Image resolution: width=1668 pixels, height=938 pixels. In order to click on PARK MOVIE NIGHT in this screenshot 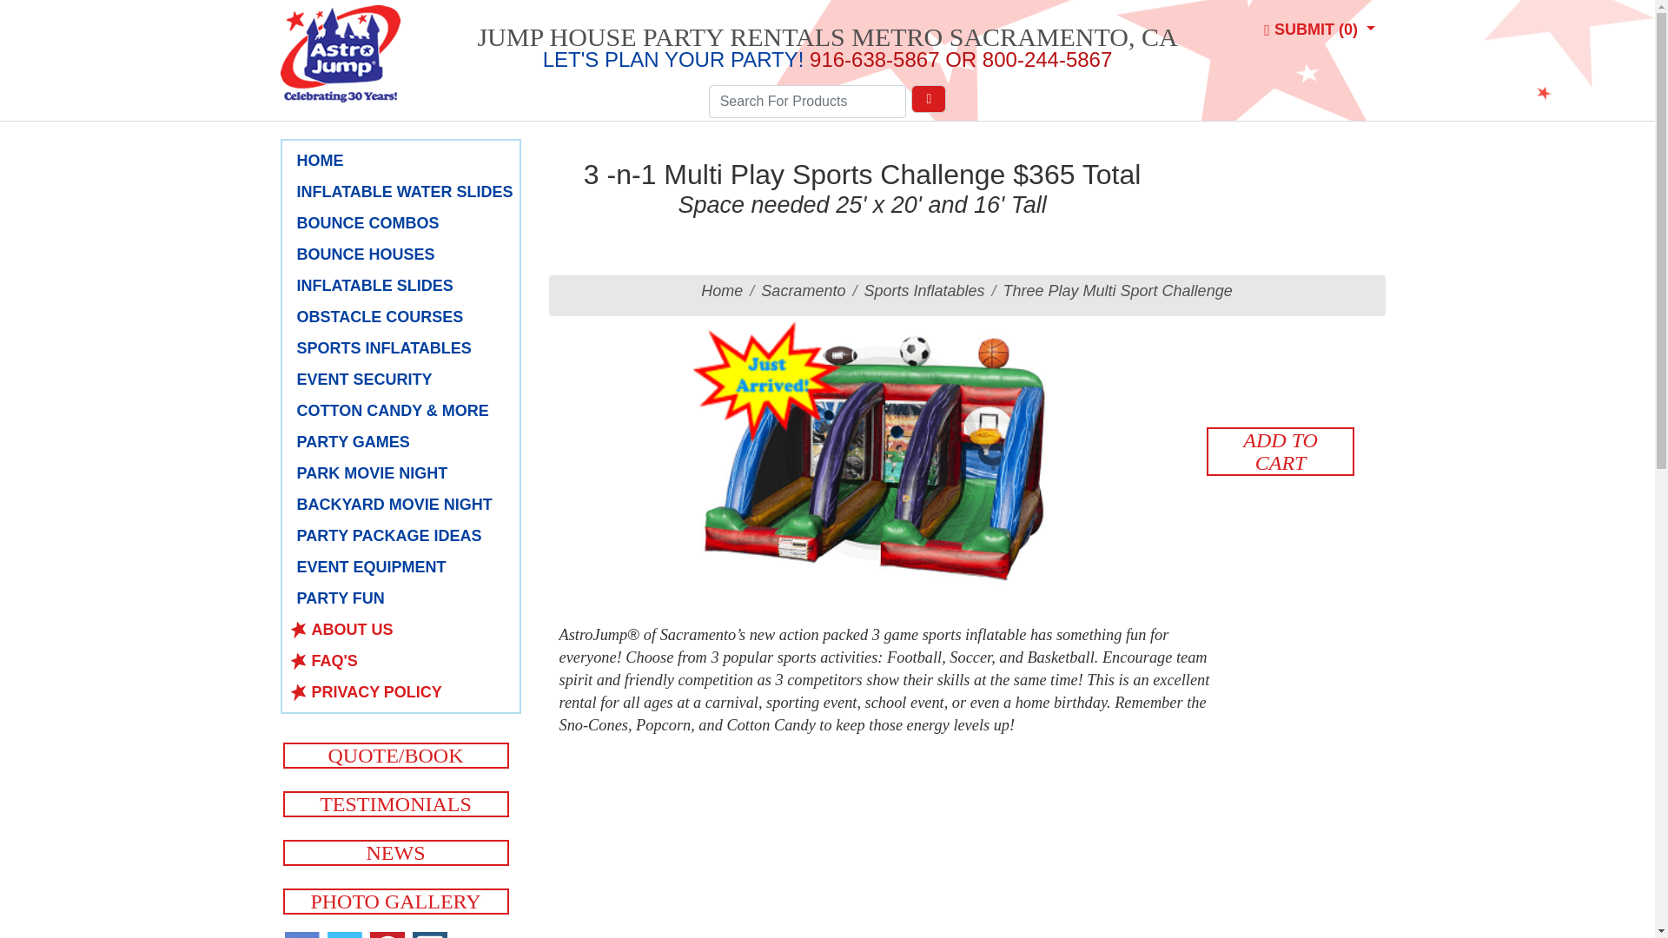, I will do `click(405, 473)`.